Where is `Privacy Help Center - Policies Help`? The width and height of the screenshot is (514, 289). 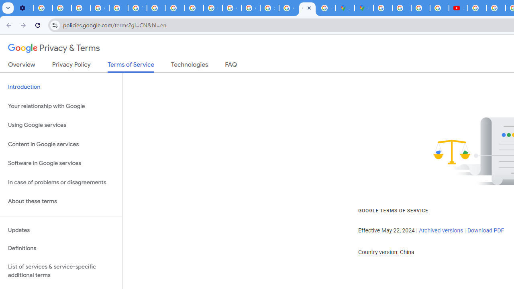
Privacy Help Center - Policies Help is located at coordinates (402, 8).